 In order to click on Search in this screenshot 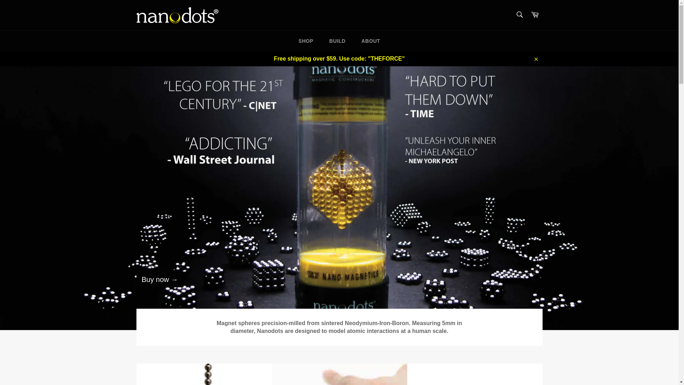, I will do `click(519, 14)`.